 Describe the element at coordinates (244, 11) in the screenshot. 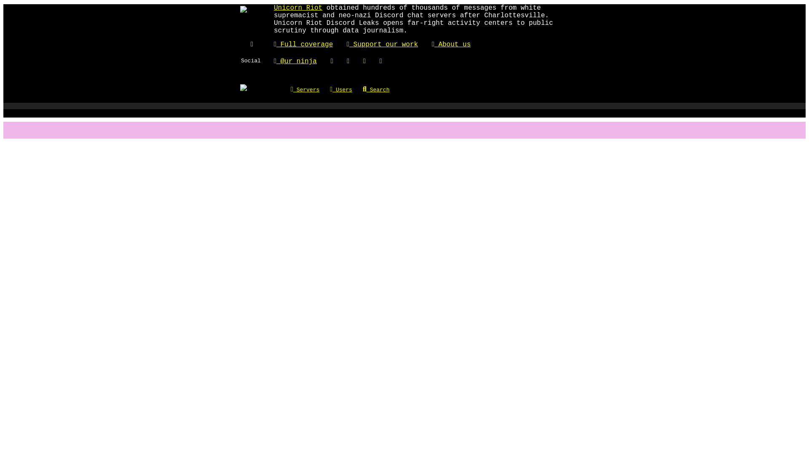

I see `Unicorn Riot homepage` at that location.